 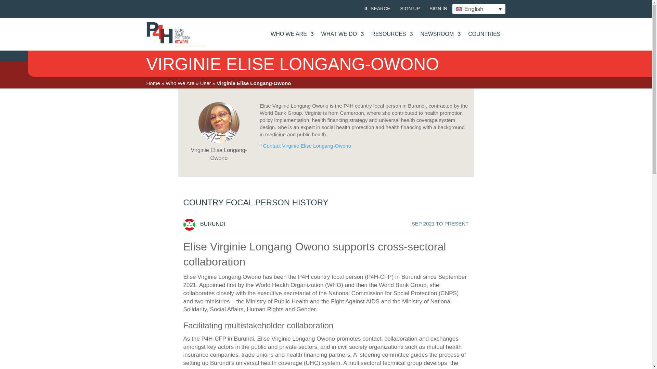 I want to click on SIGN IN, so click(x=438, y=9).